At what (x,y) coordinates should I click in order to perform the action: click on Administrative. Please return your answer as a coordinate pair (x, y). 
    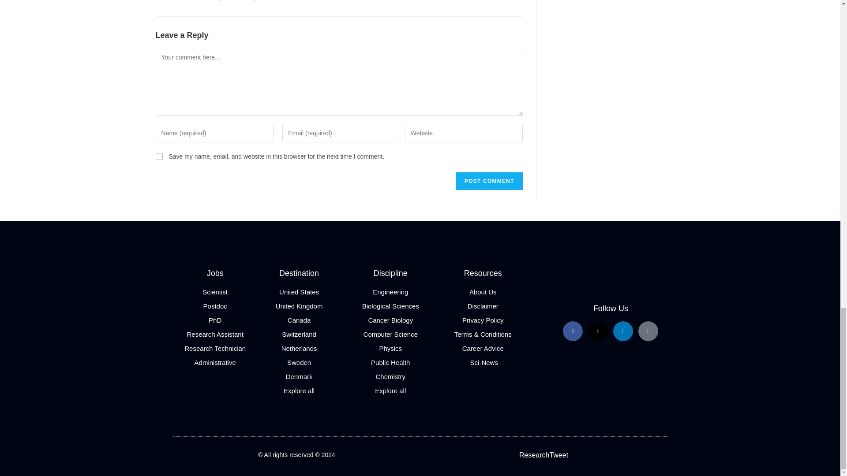
    Looking at the image, I should click on (214, 362).